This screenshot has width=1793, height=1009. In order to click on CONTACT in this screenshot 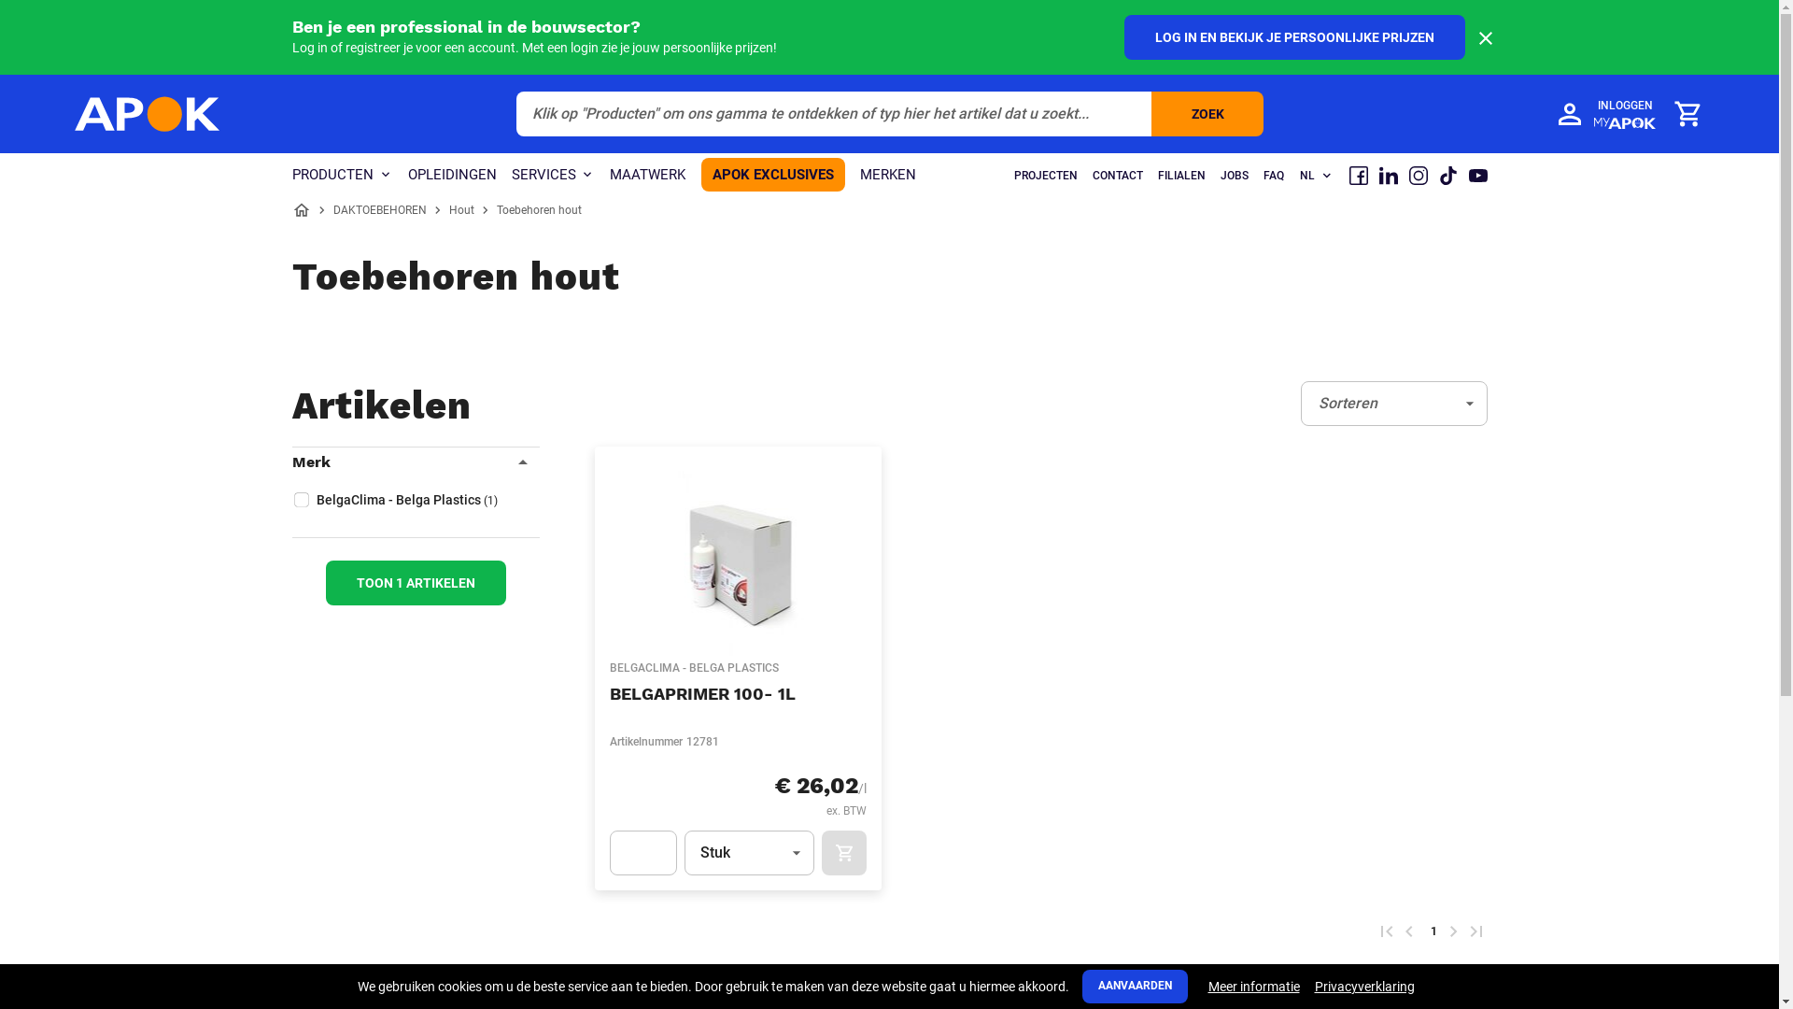, I will do `click(1118, 176)`.